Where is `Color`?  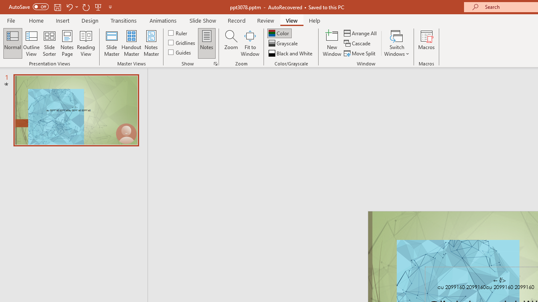
Color is located at coordinates (279, 33).